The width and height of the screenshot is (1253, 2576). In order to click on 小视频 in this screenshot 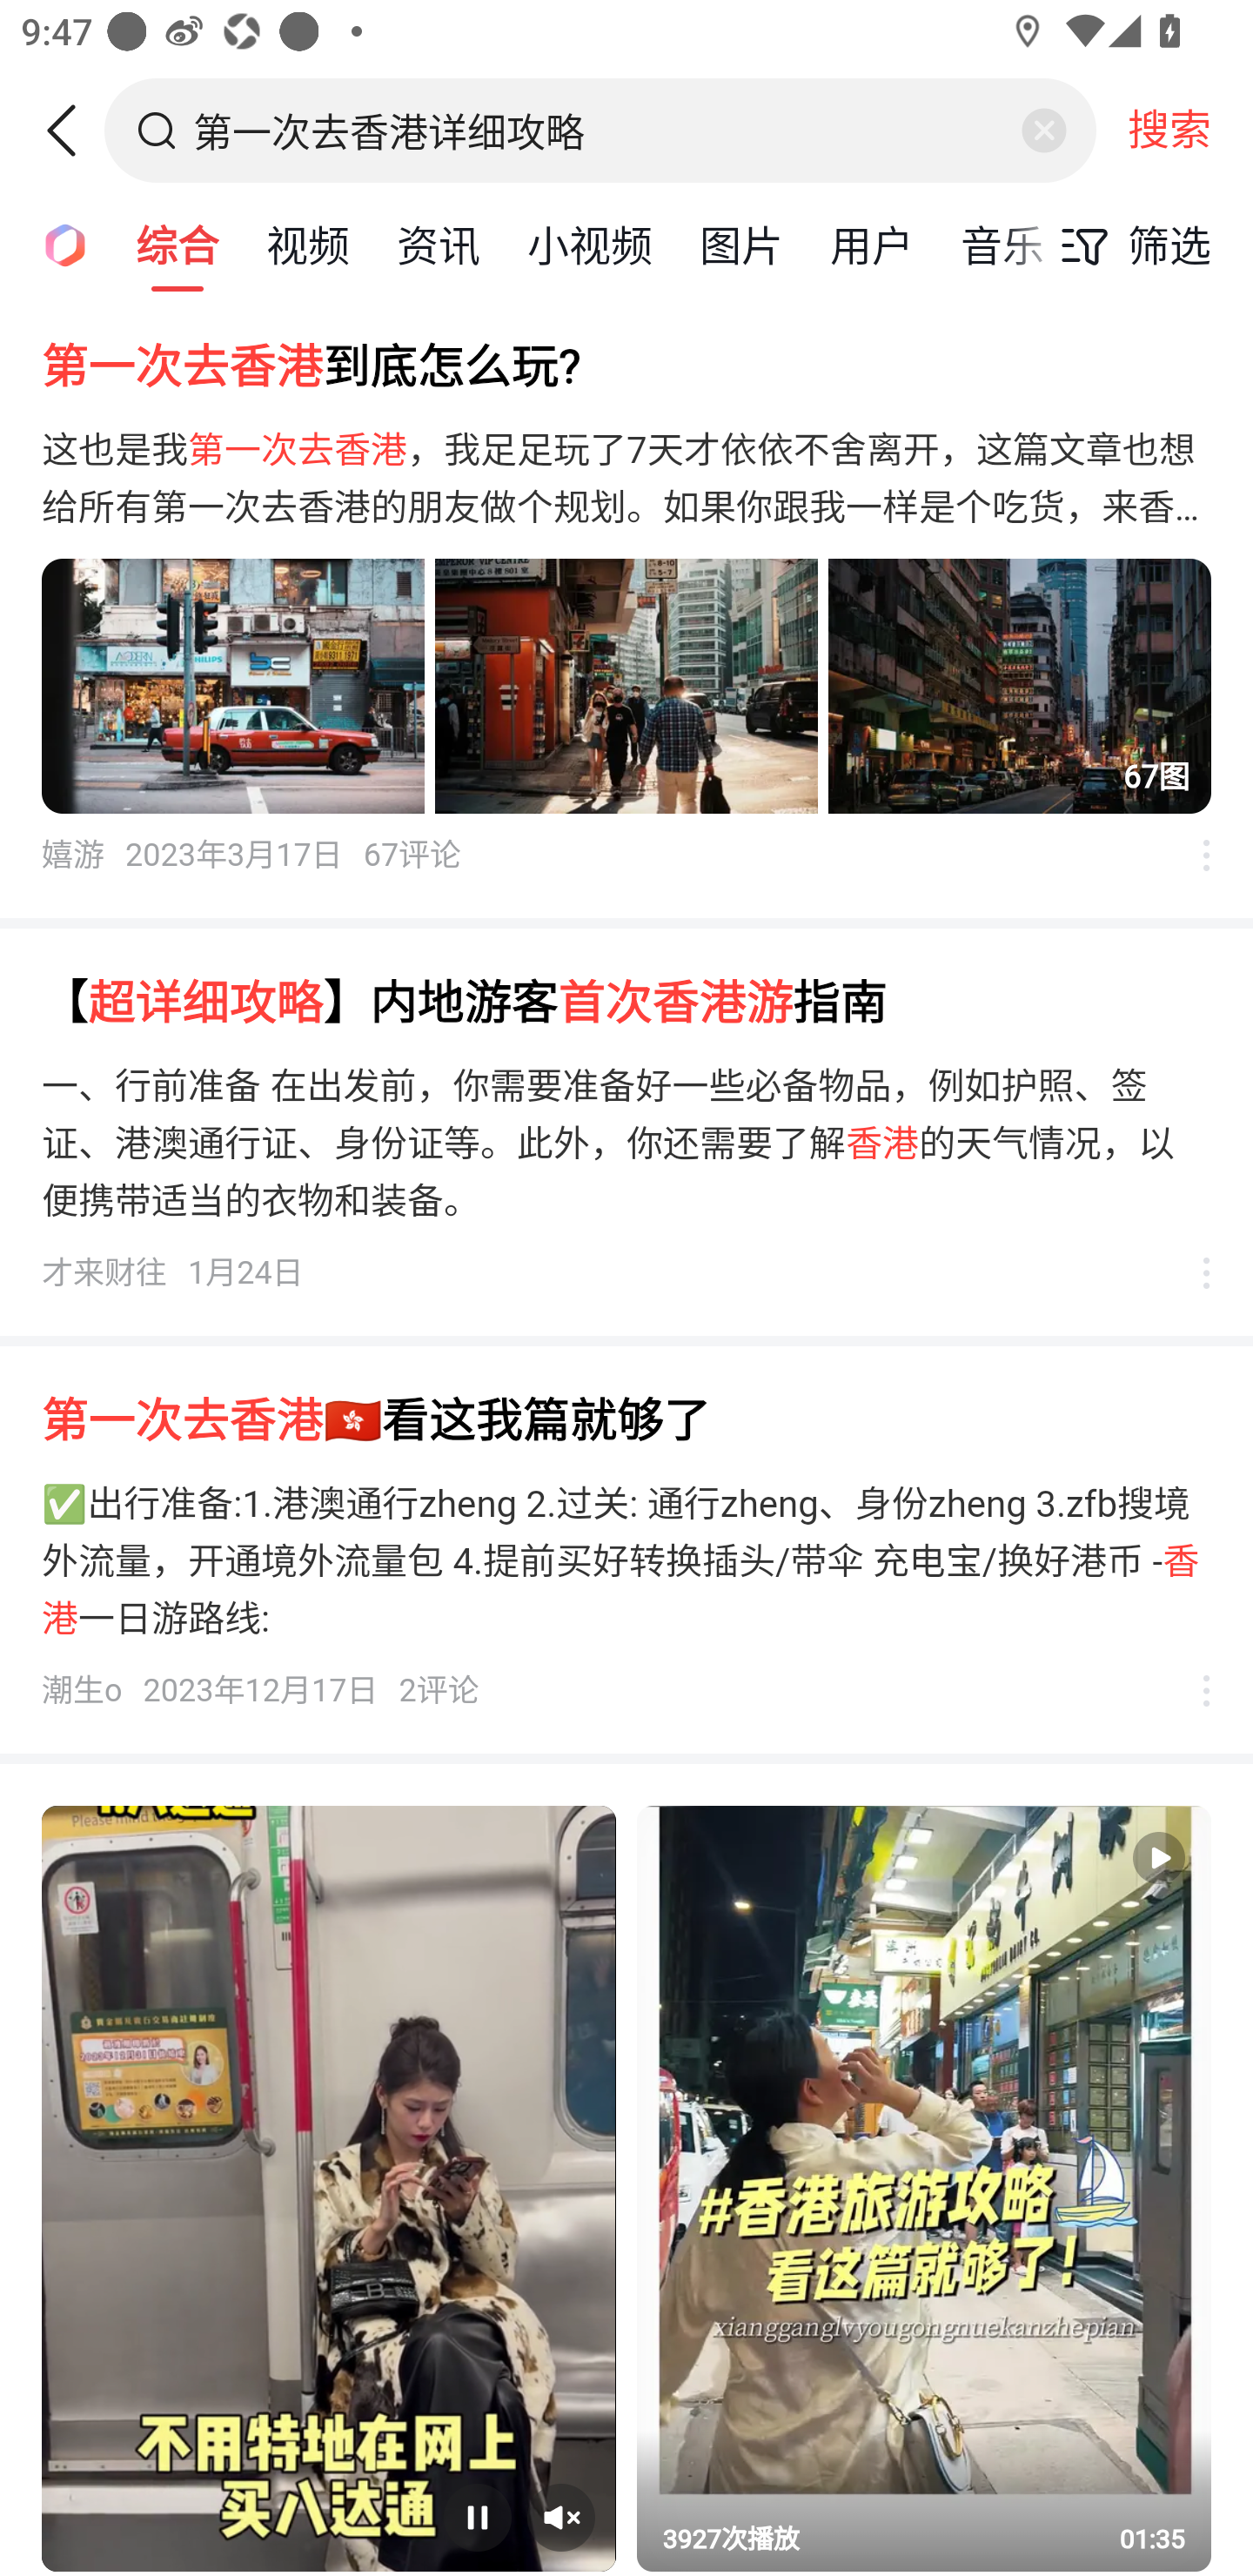, I will do `click(590, 244)`.